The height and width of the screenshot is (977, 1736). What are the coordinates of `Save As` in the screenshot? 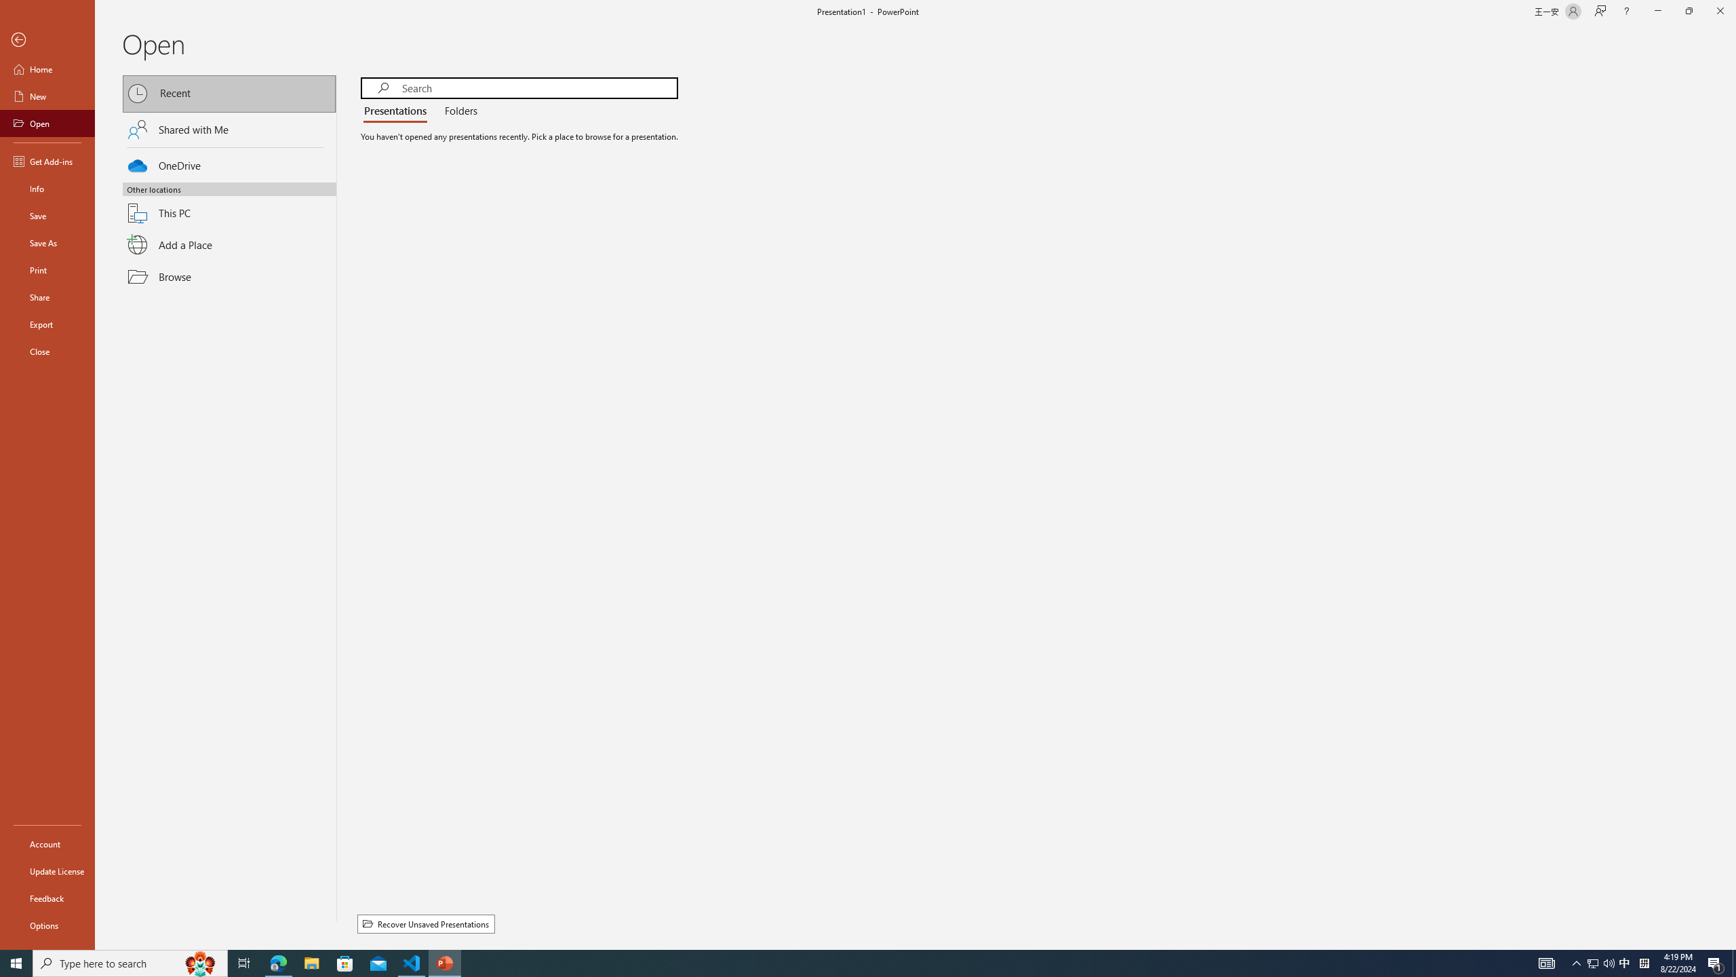 It's located at (47, 243).